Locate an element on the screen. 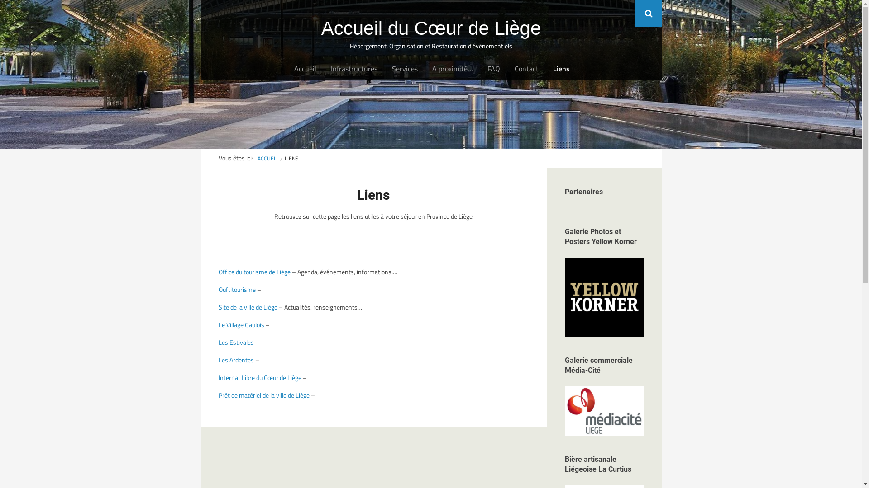 This screenshot has height=488, width=869. Les Ardentes is located at coordinates (236, 360).